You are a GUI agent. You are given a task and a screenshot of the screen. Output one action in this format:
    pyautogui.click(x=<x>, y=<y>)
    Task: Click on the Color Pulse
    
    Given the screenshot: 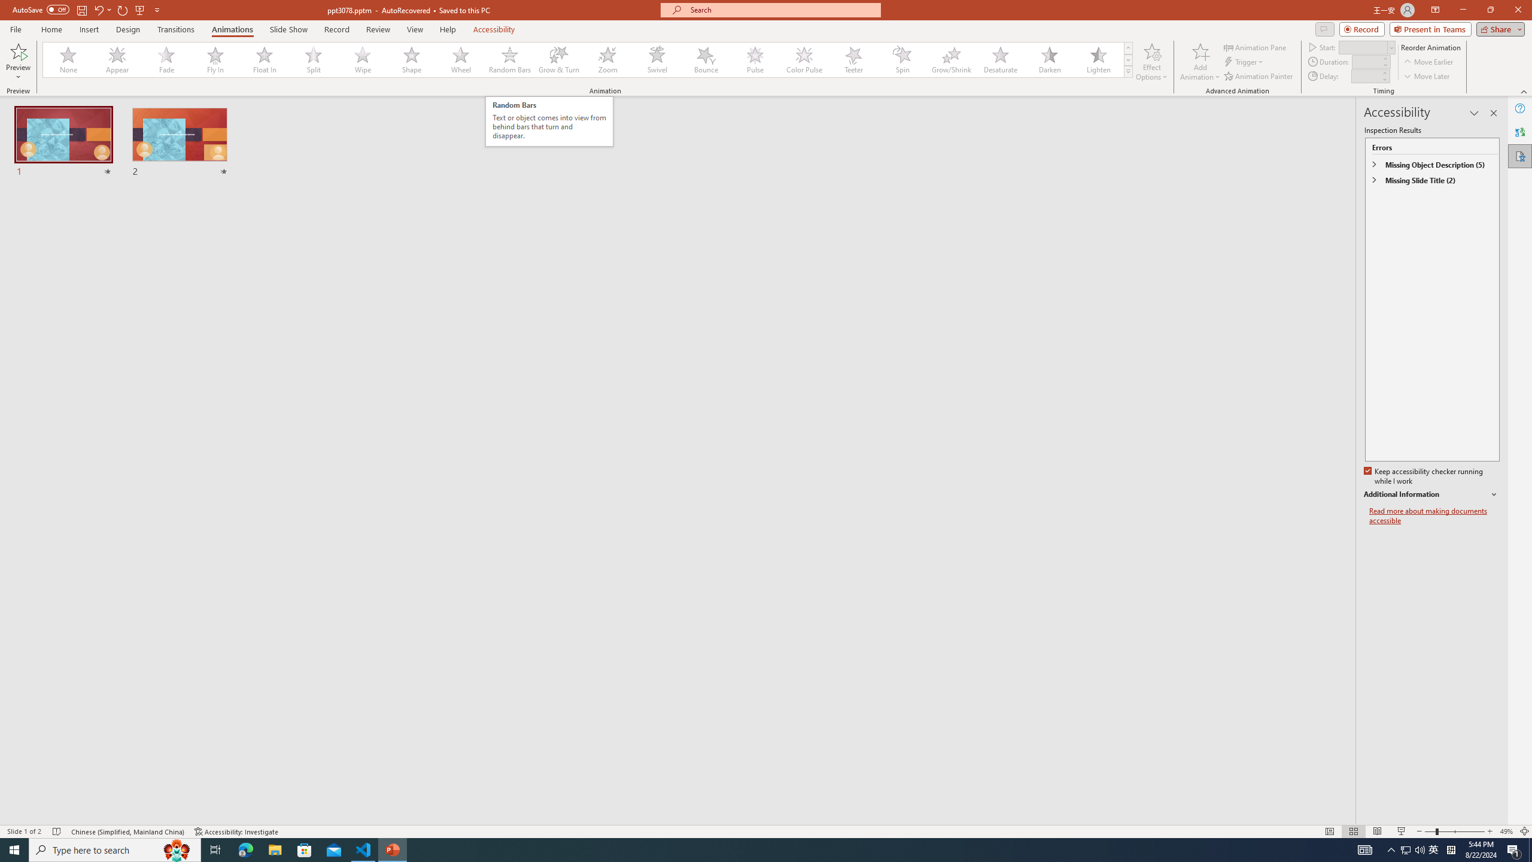 What is the action you would take?
    pyautogui.click(x=804, y=60)
    